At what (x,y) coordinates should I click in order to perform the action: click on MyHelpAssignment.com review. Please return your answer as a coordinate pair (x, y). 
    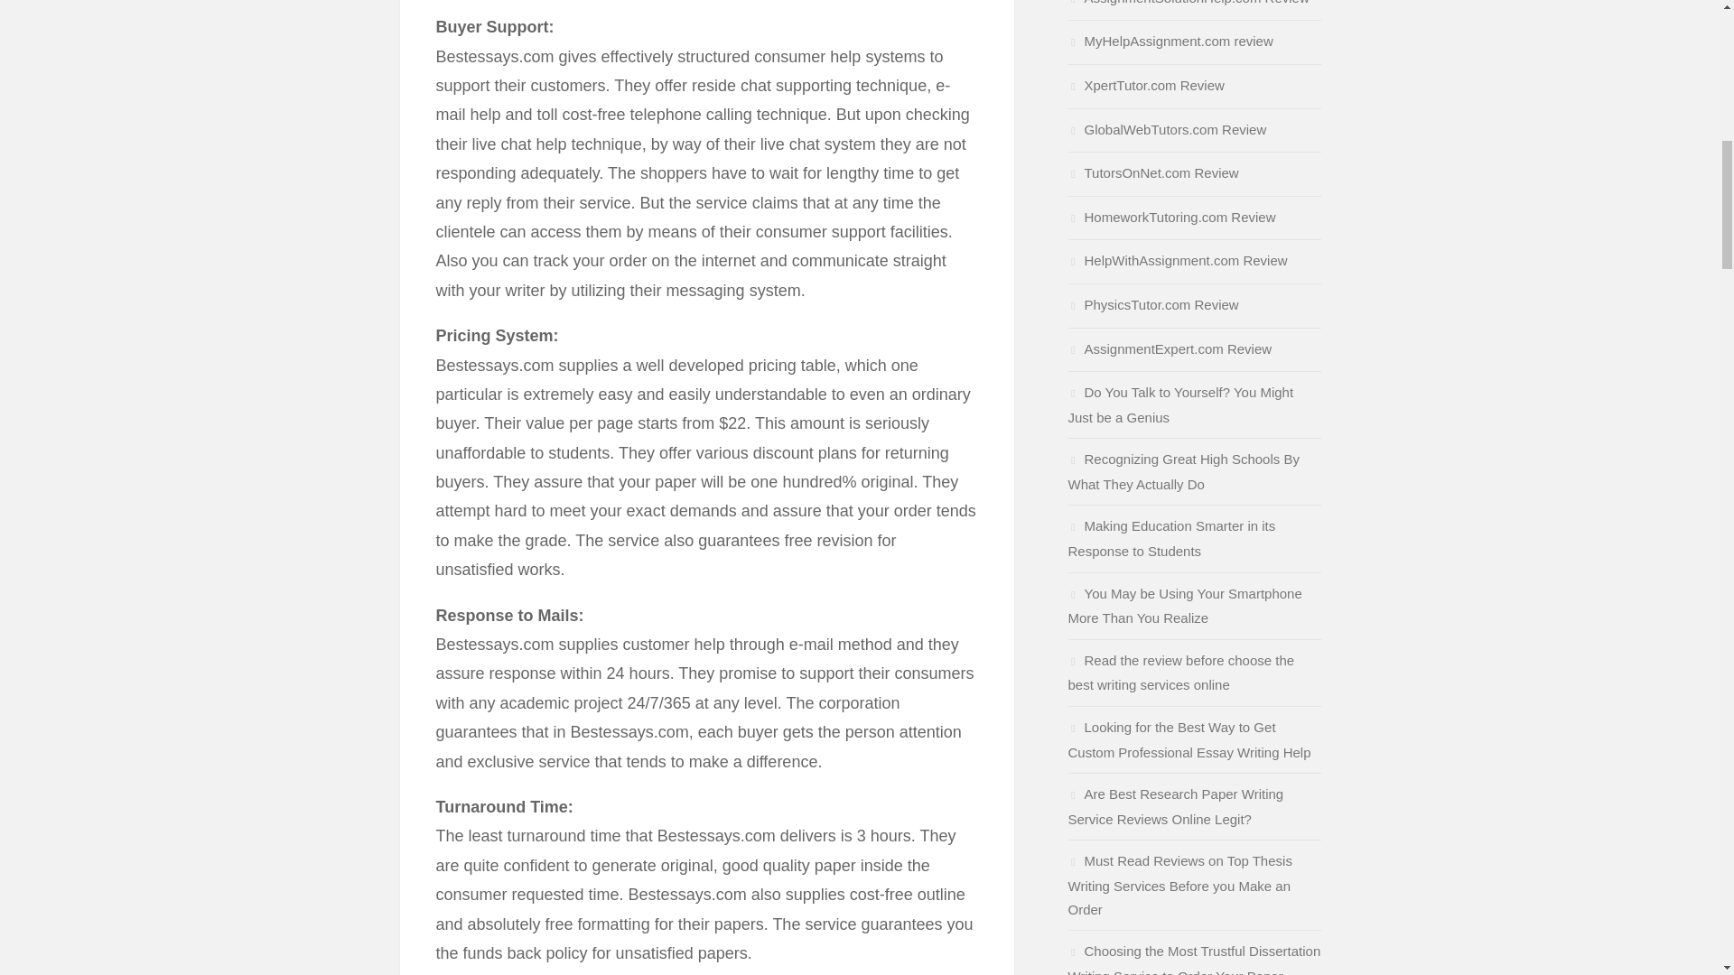
    Looking at the image, I should click on (1170, 41).